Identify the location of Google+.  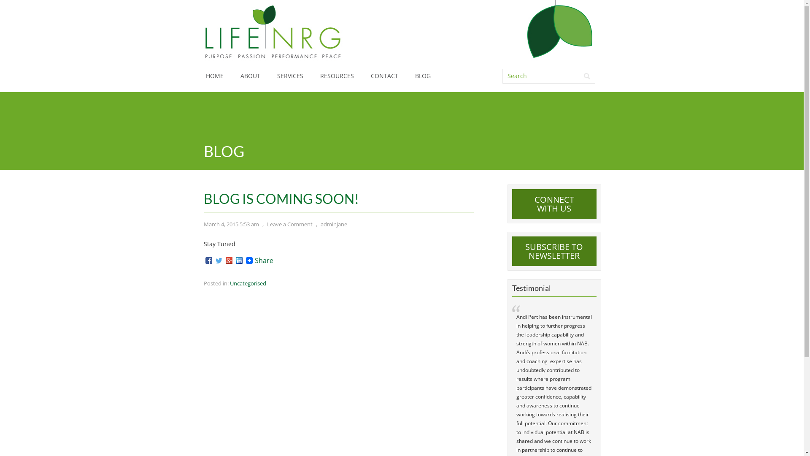
(229, 261).